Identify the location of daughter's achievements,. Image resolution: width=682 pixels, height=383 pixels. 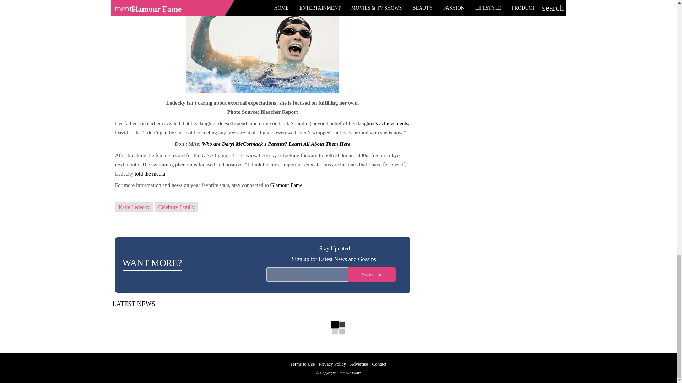
(383, 123).